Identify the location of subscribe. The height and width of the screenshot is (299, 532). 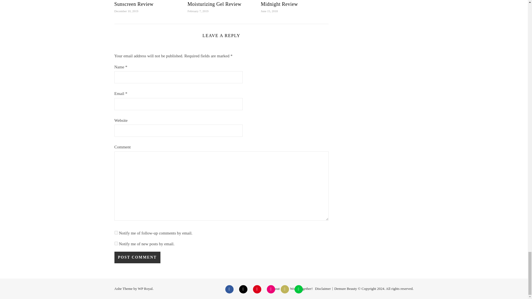
(116, 233).